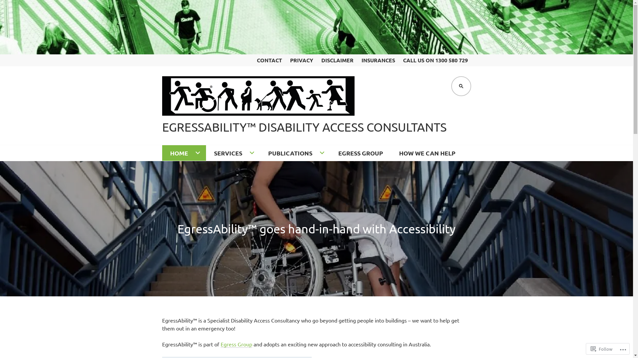  I want to click on HOW WE CAN HELP, so click(427, 153).